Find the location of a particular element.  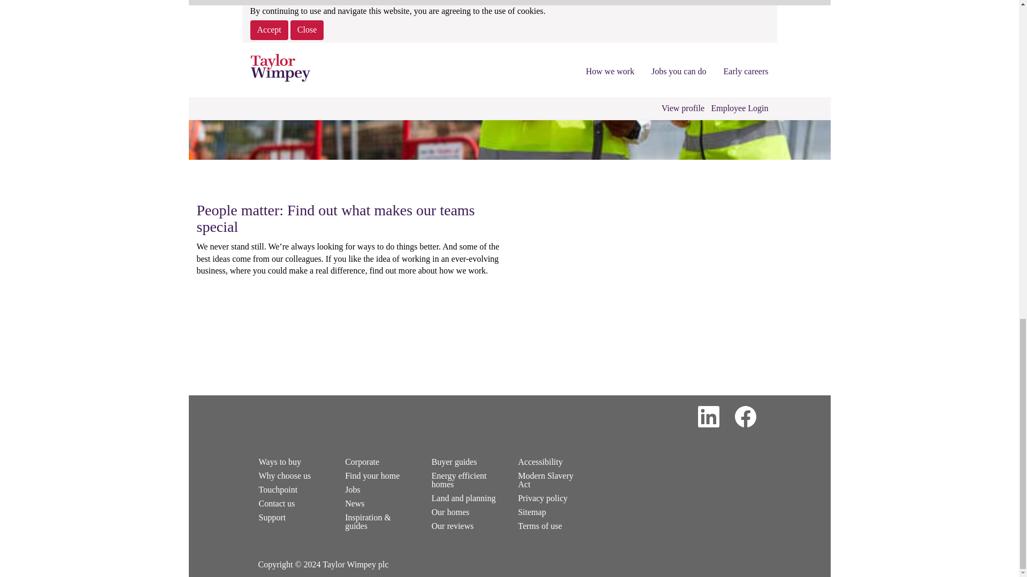

linkedin is located at coordinates (708, 417).